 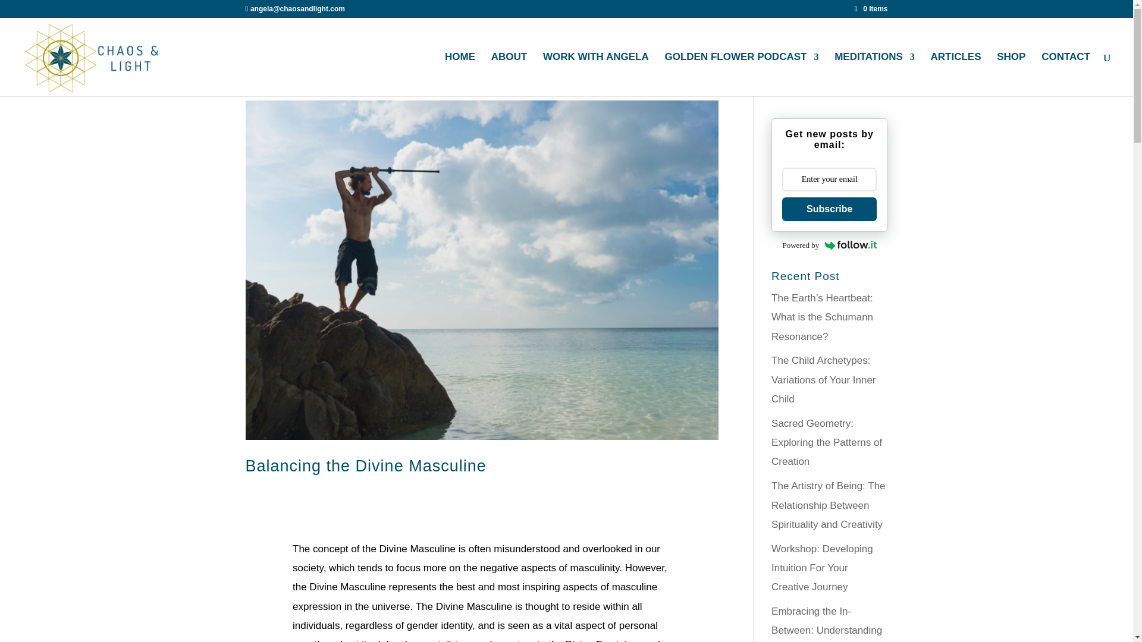 What do you see at coordinates (827, 624) in the screenshot?
I see `Embracing the In-Between: Understanding Liminal Spaces` at bounding box center [827, 624].